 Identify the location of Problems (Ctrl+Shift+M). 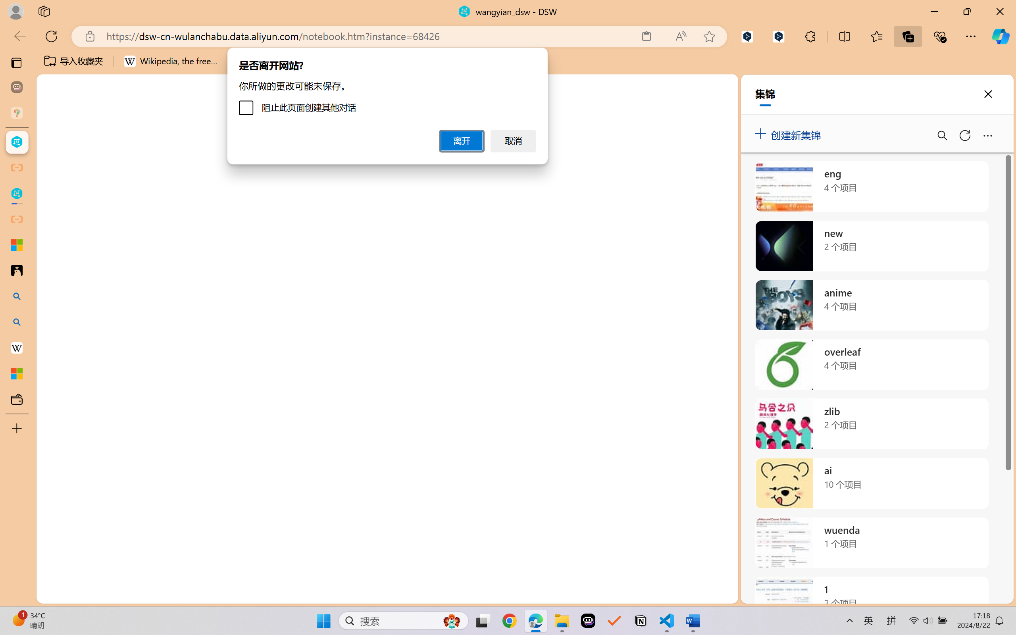
(226, 414).